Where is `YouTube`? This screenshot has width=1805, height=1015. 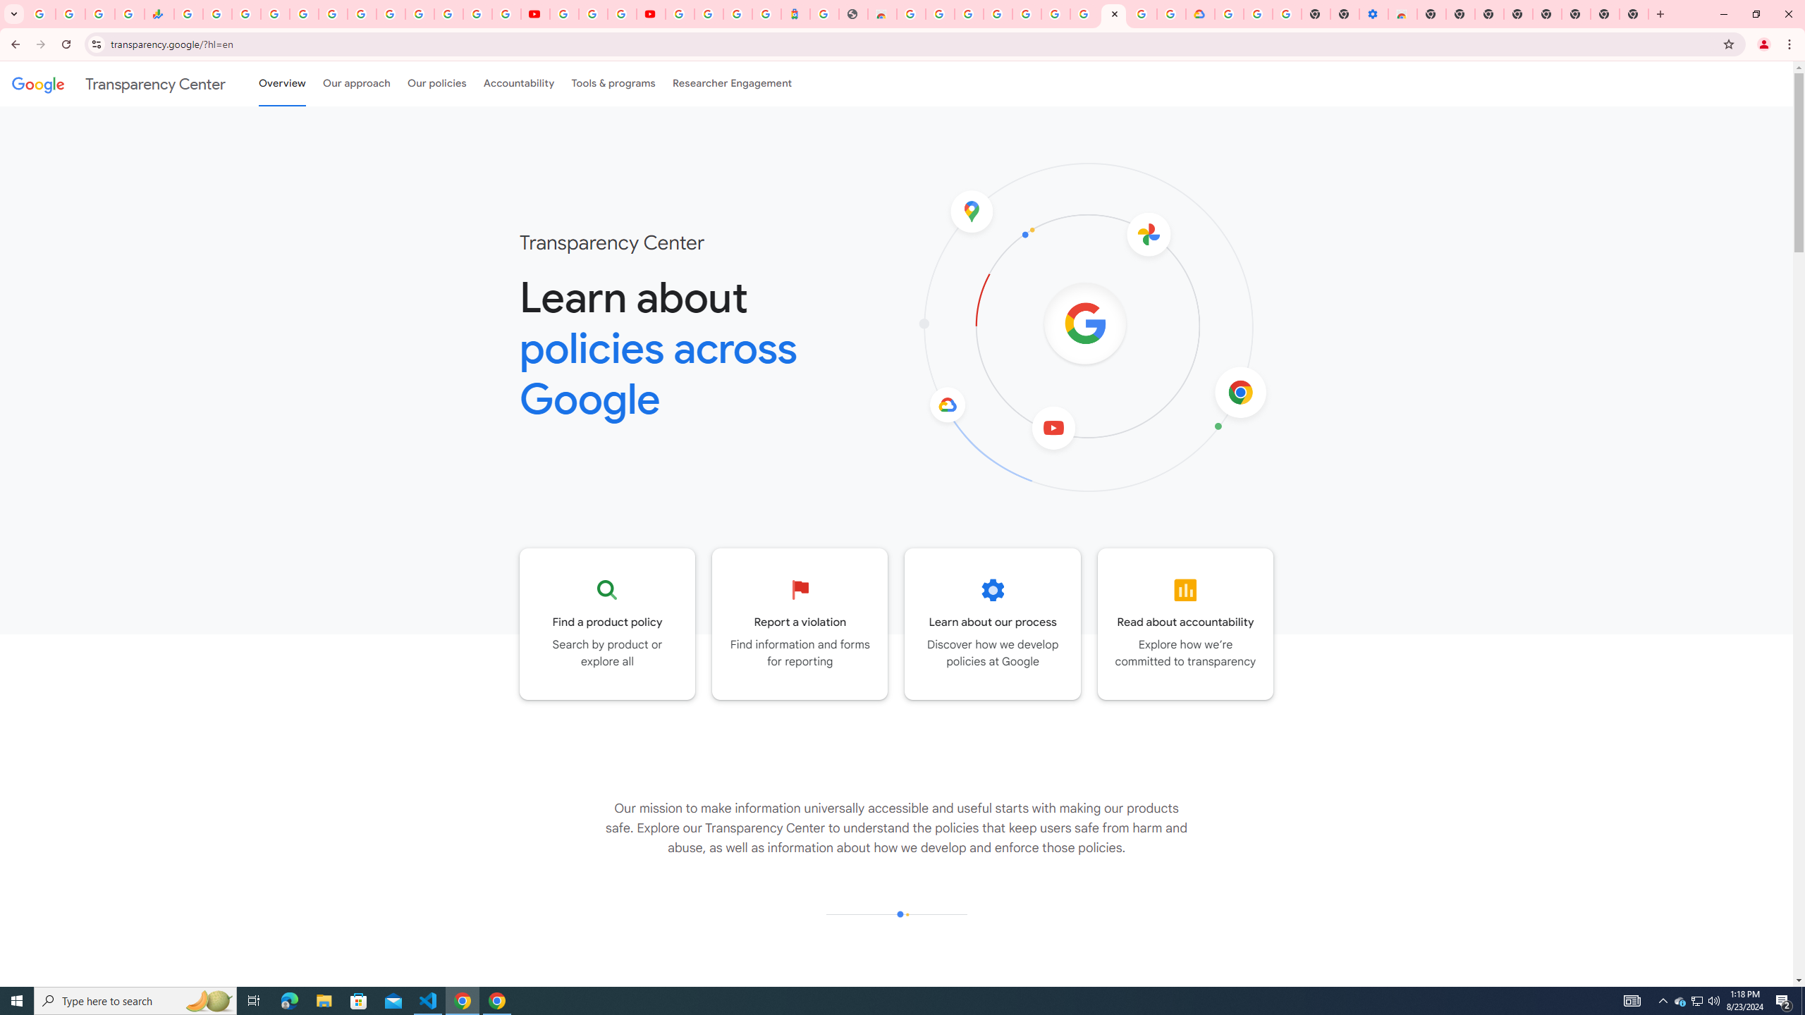 YouTube is located at coordinates (534, 14).